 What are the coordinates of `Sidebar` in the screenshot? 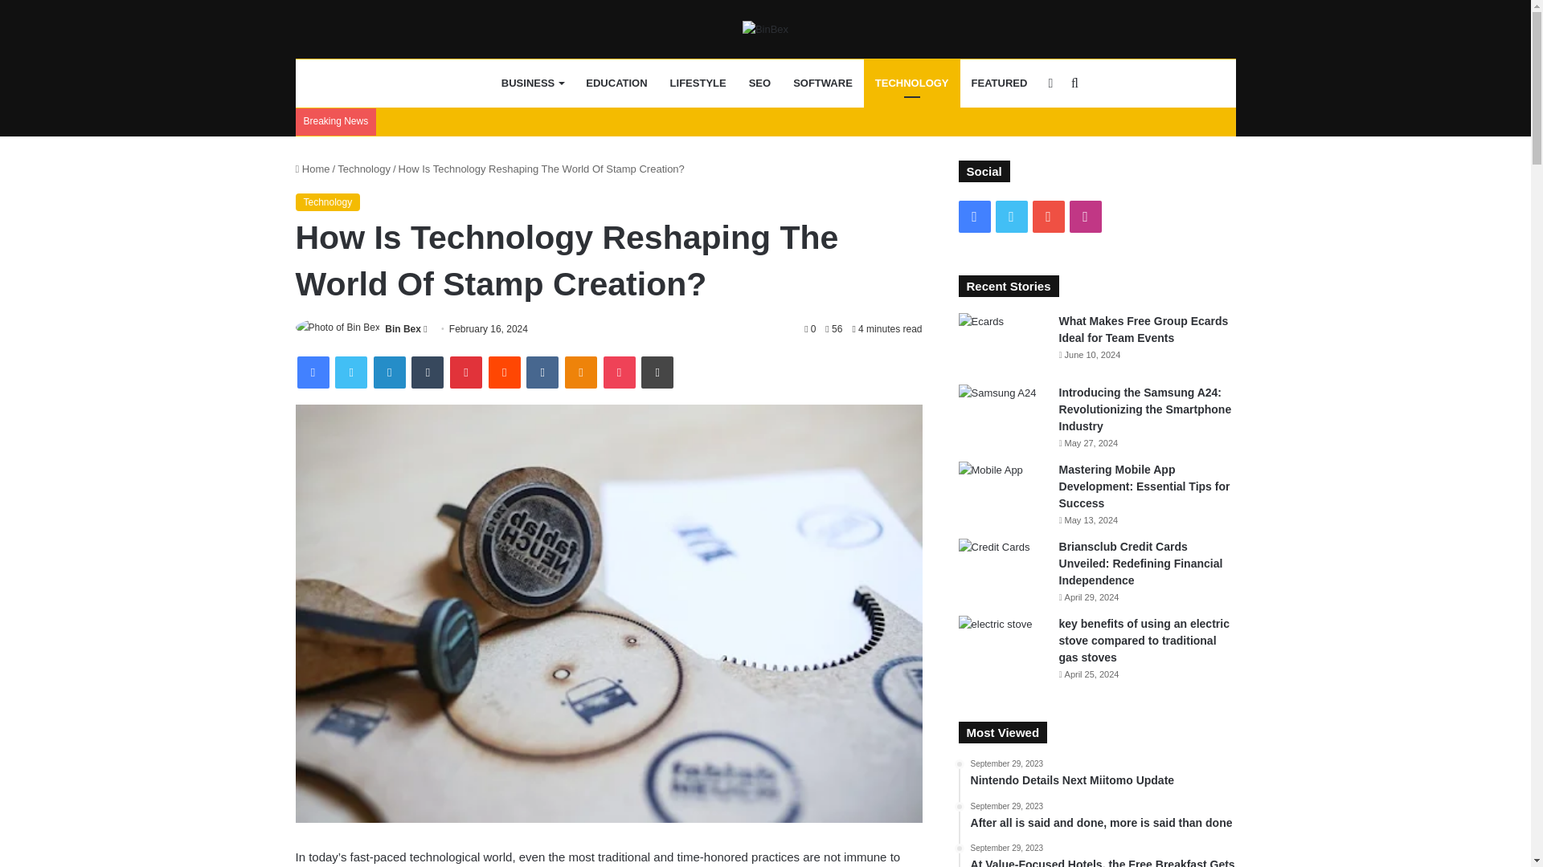 It's located at (1050, 83).